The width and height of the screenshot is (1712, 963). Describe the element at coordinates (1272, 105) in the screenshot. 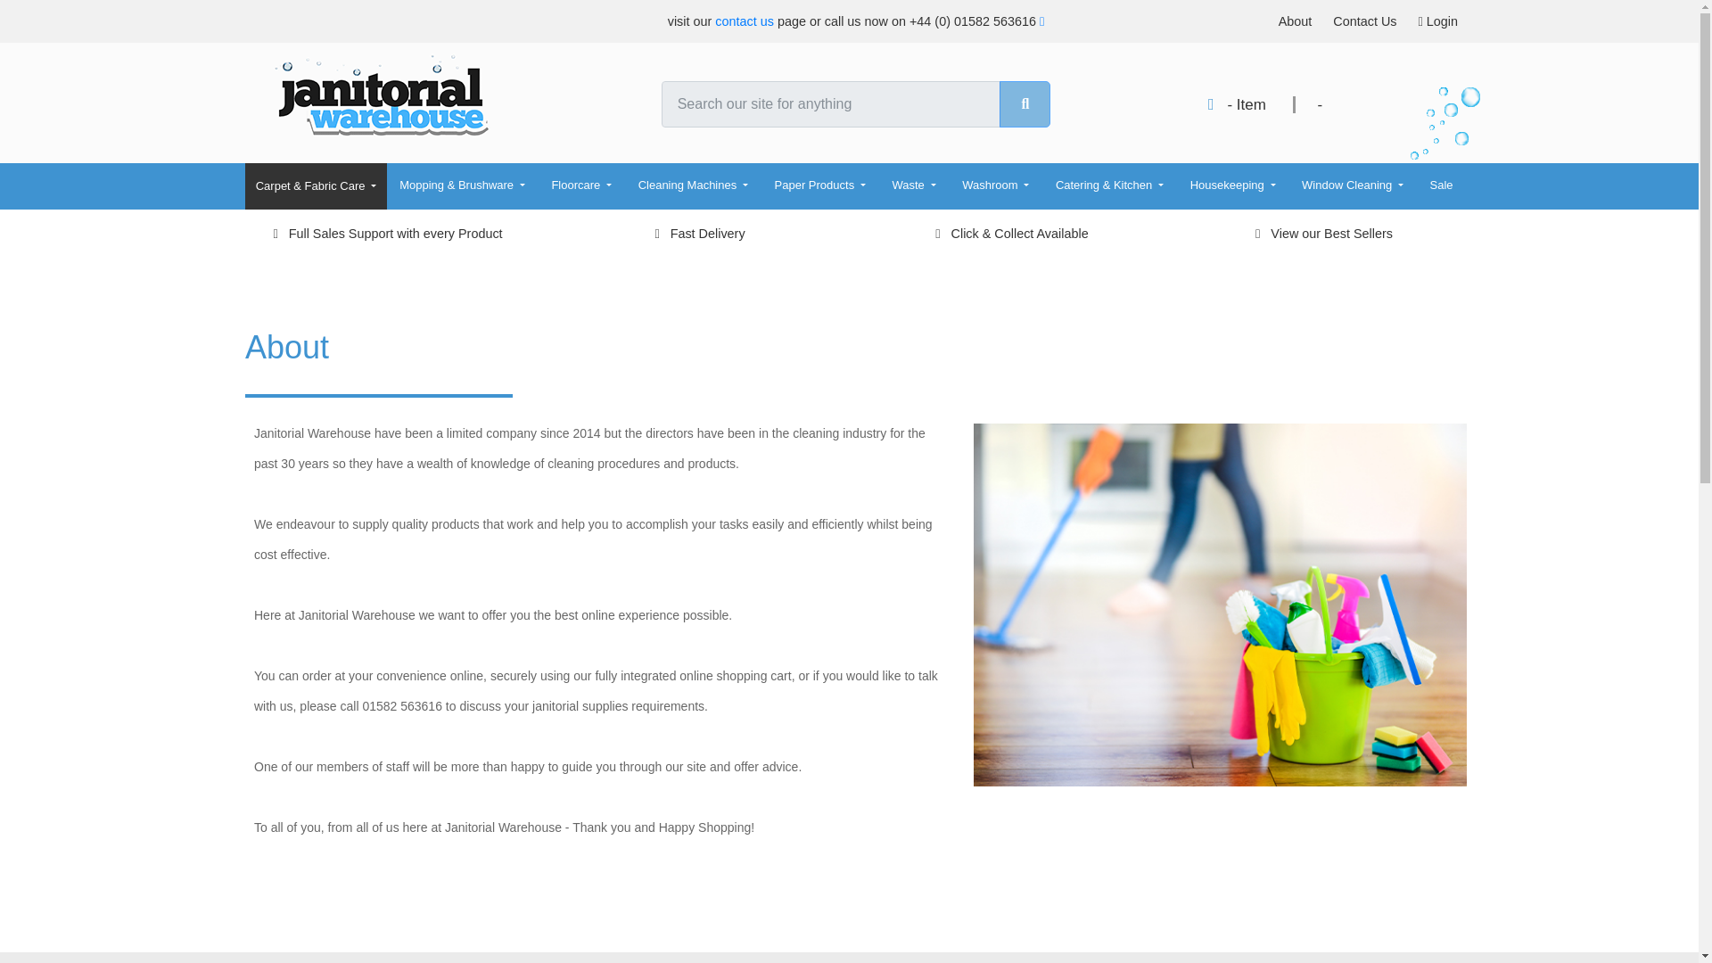

I see `- Item -` at that location.